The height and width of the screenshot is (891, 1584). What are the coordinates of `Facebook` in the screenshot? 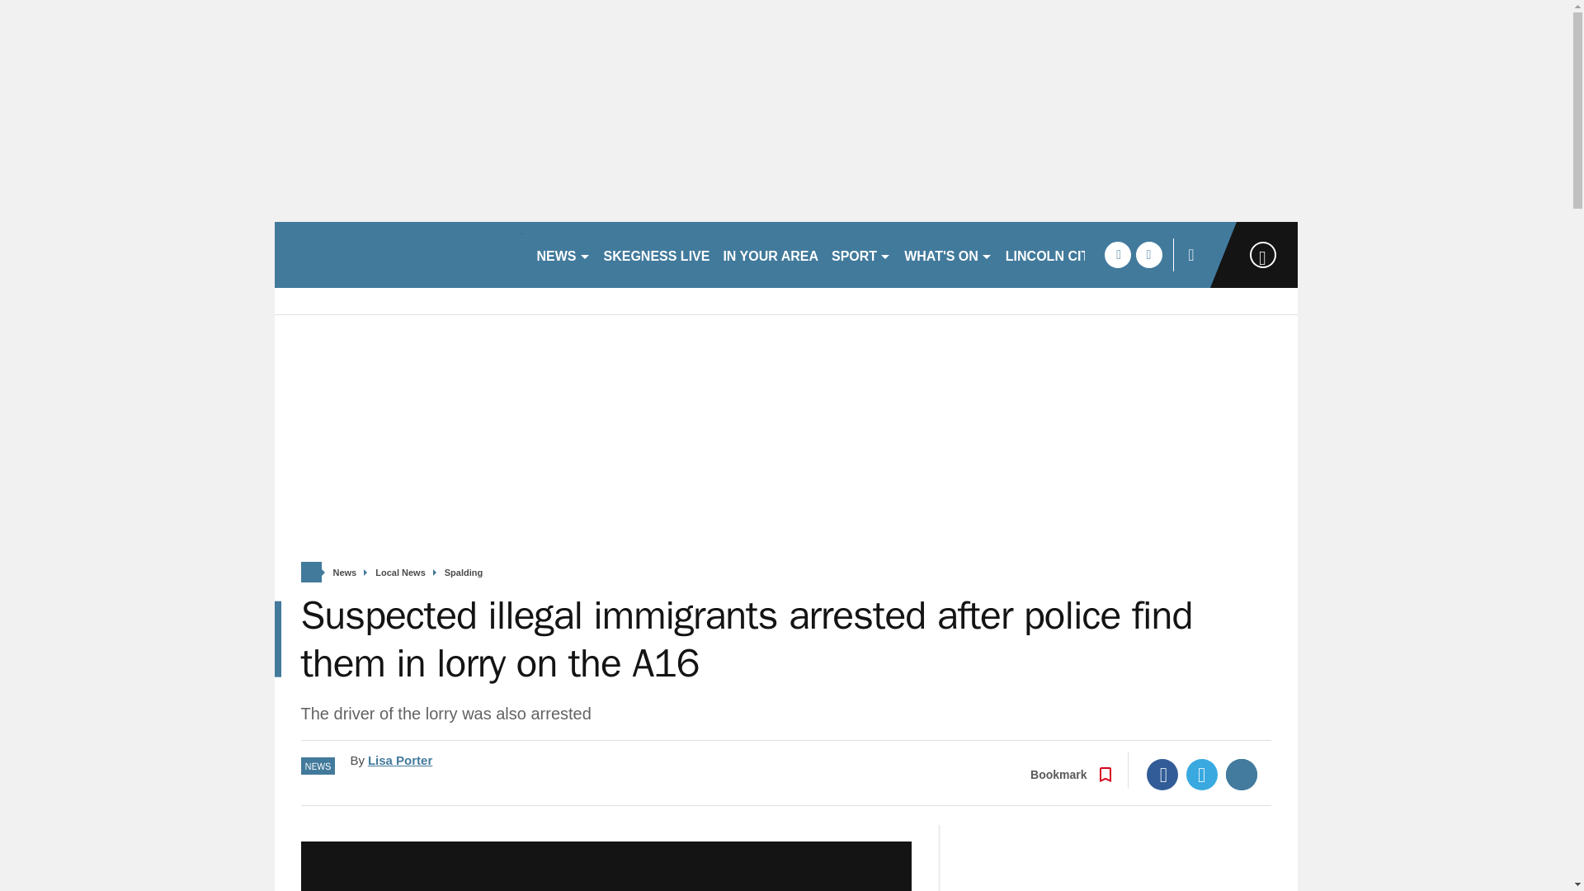 It's located at (1162, 774).